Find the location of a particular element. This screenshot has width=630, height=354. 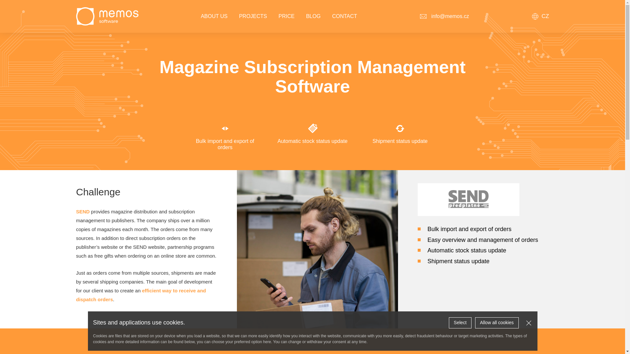

CZ is located at coordinates (540, 16).